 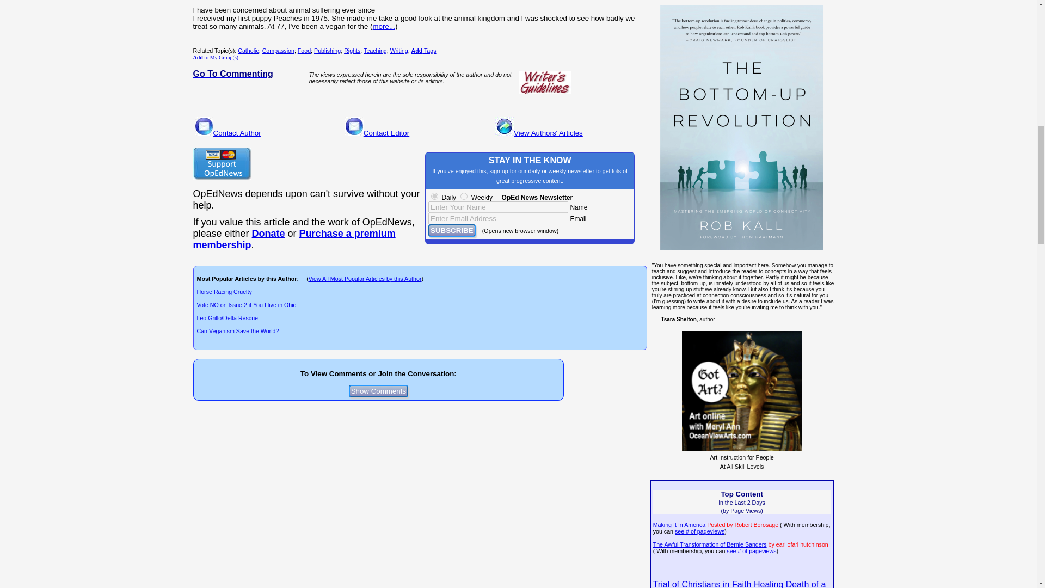 I want to click on Contact Editor, so click(x=386, y=133).